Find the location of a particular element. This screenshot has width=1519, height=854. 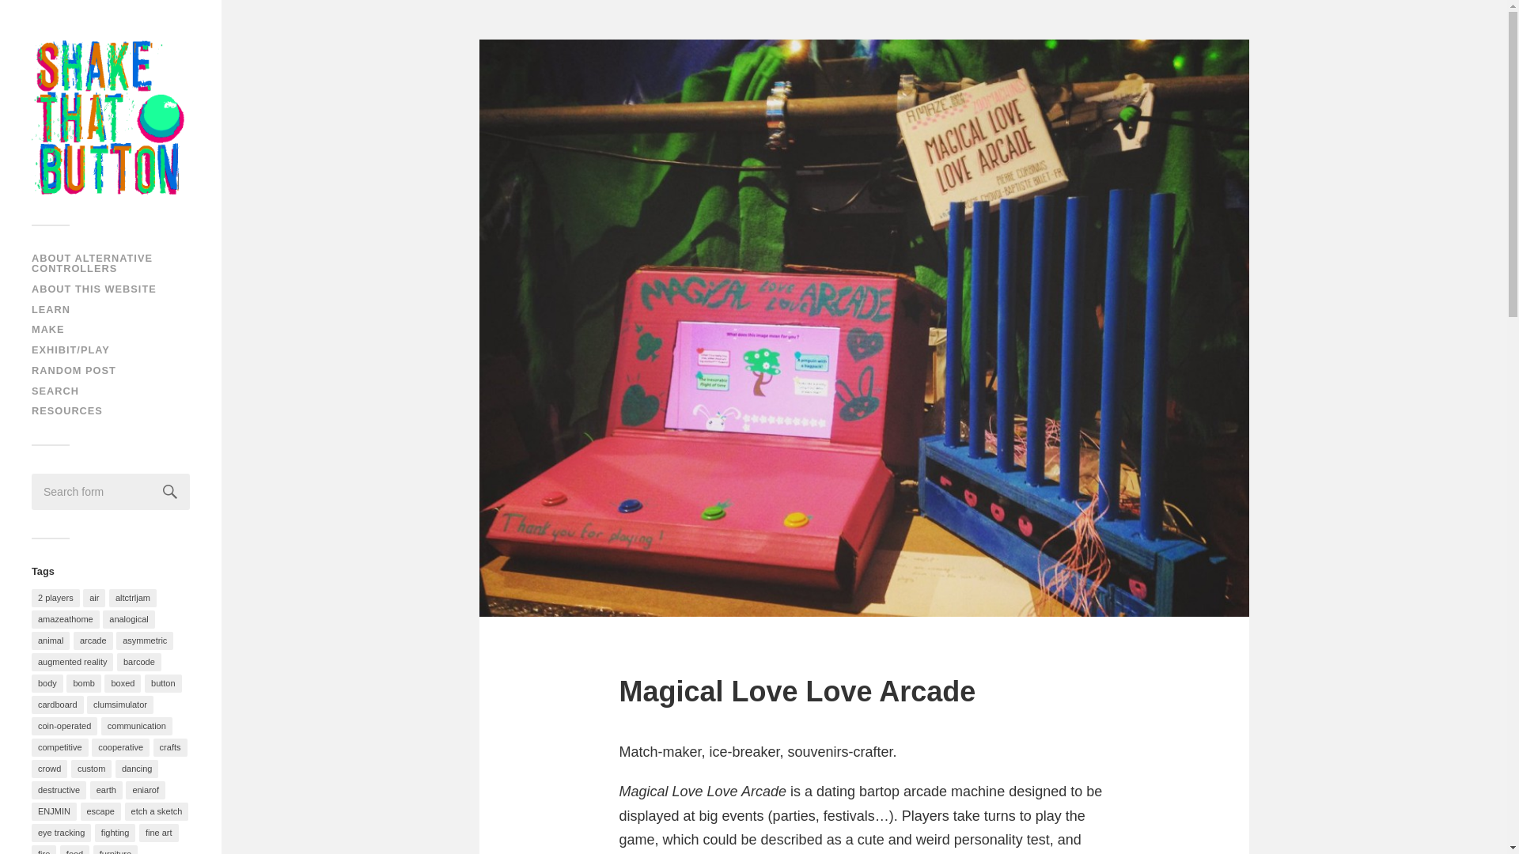

ABOUT ALTERNATIVE CONTROLLERS is located at coordinates (92, 263).